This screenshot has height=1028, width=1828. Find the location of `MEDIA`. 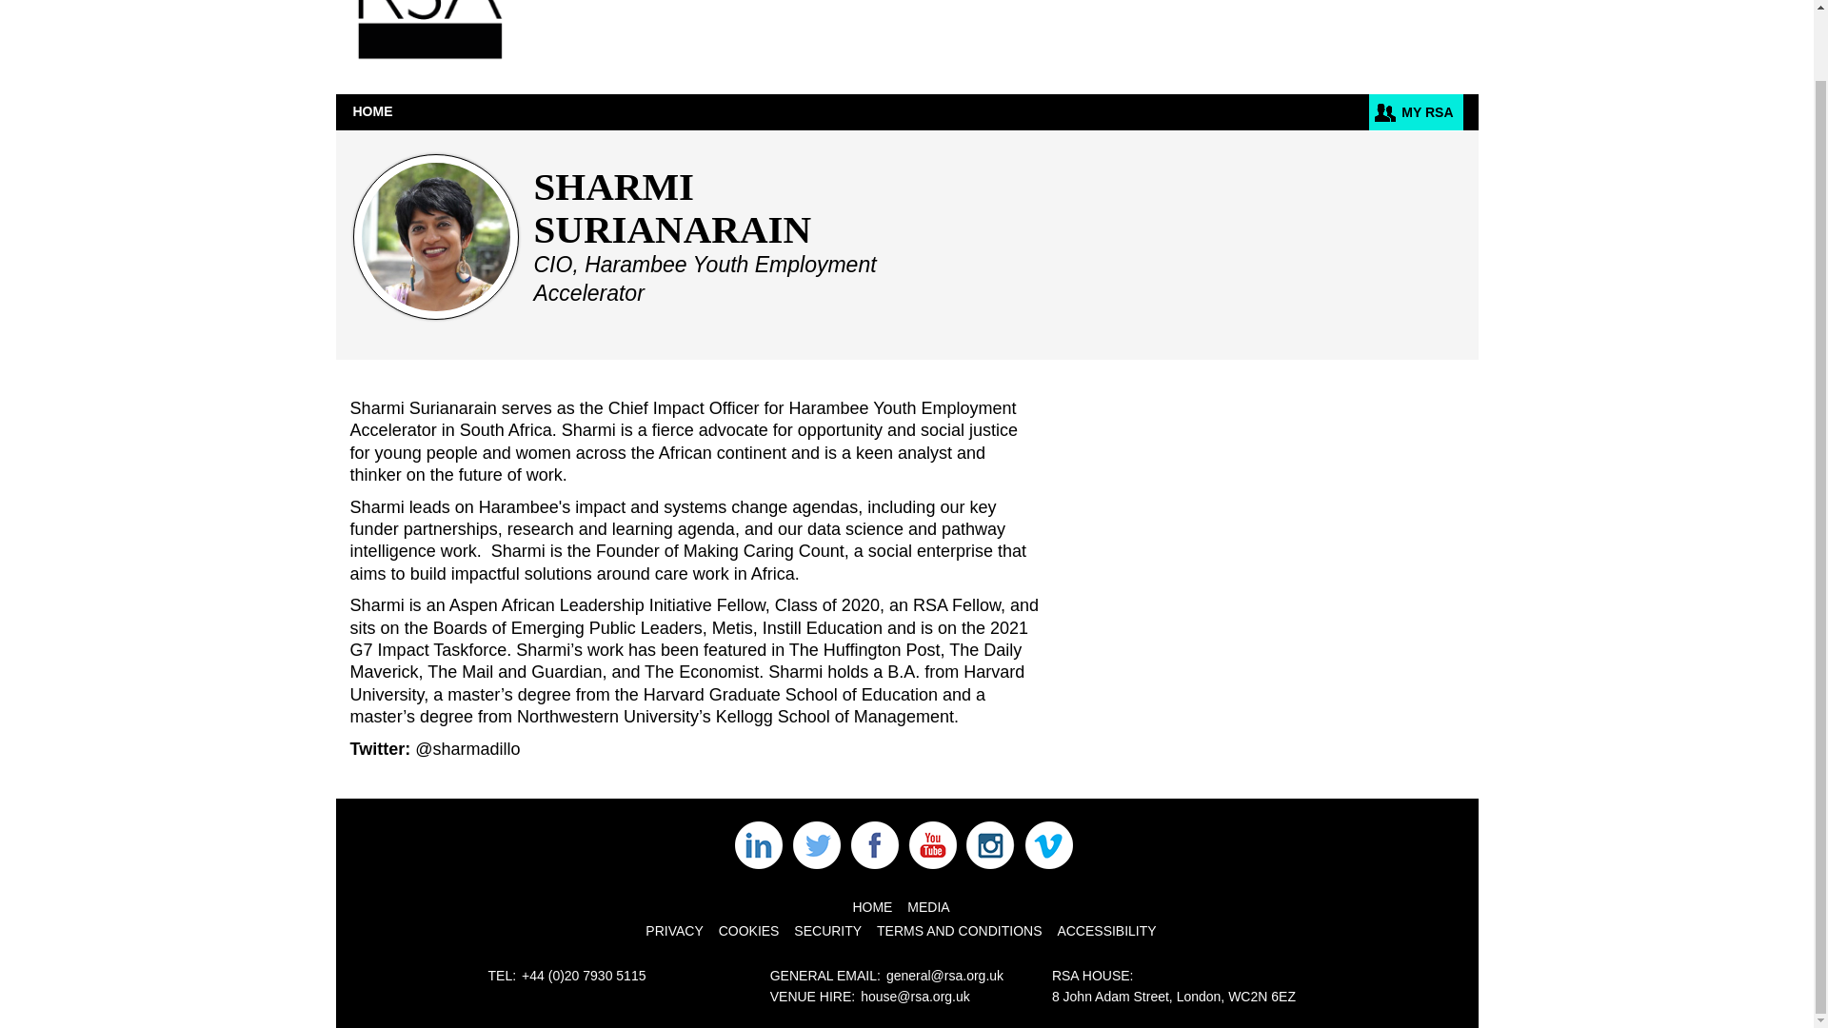

MEDIA is located at coordinates (927, 907).